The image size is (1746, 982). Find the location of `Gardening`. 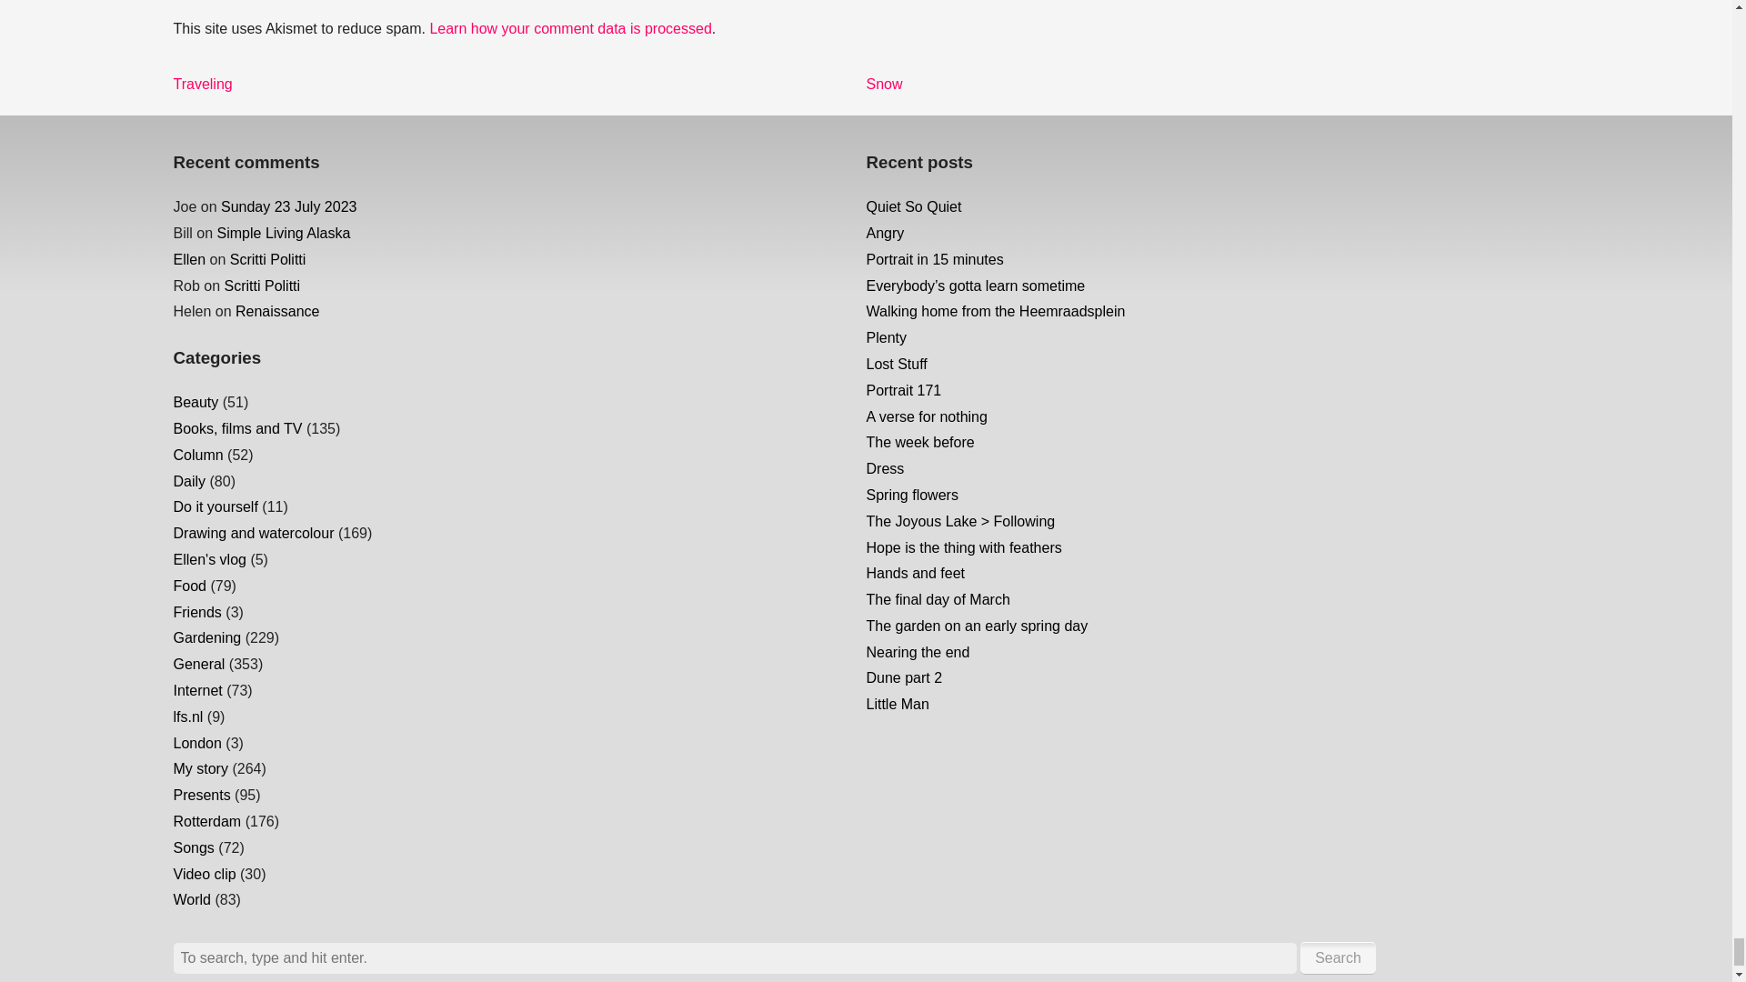

Gardening is located at coordinates (209, 559).